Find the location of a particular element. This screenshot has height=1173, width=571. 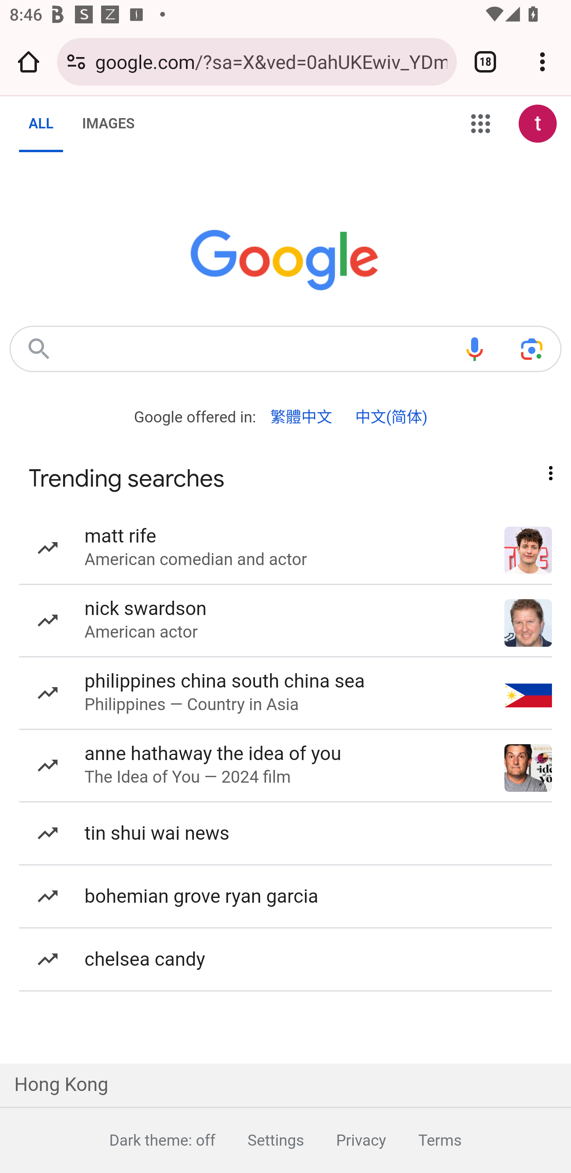

Customize and control Google Chrome is located at coordinates (542, 61).